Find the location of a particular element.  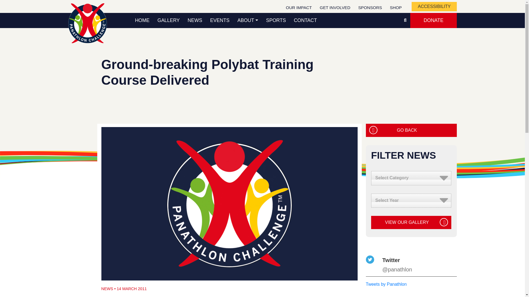

NEWS is located at coordinates (195, 20).